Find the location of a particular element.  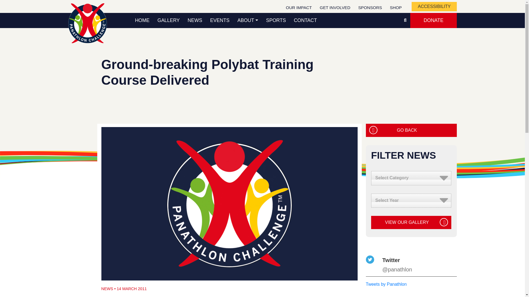

NEWS is located at coordinates (195, 20).